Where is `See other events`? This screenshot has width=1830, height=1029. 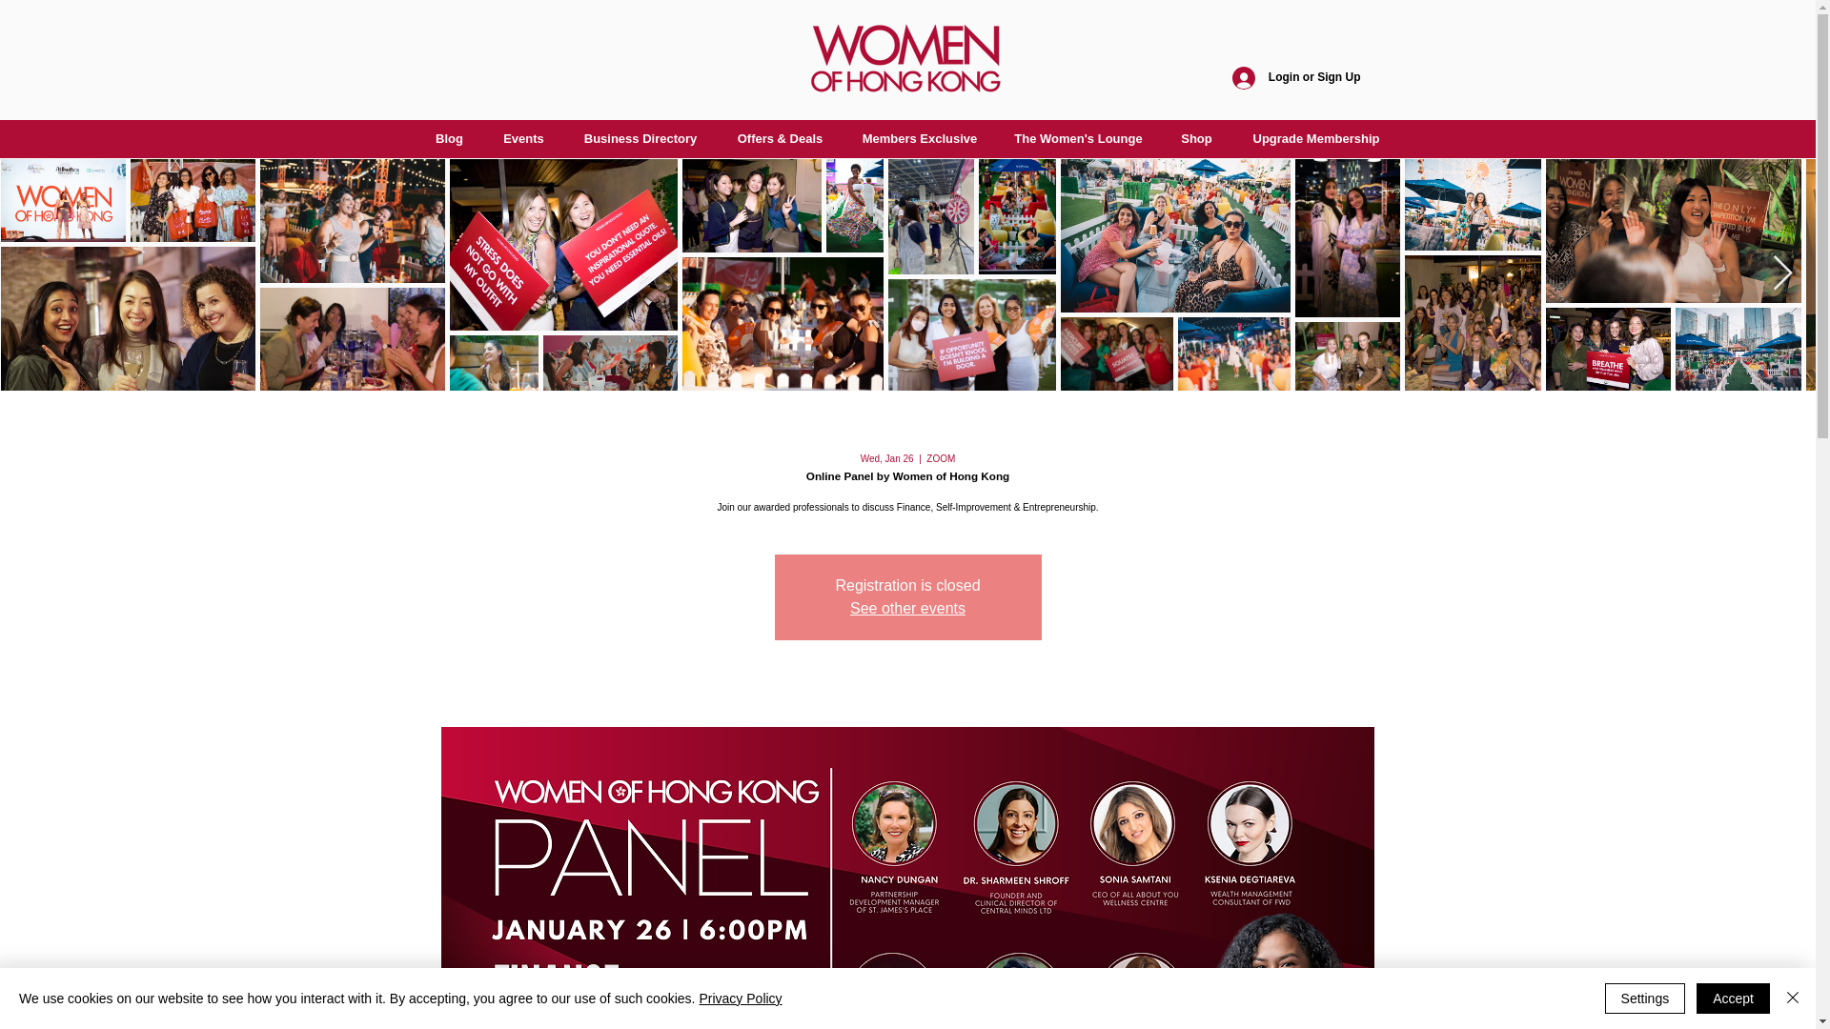 See other events is located at coordinates (907, 608).